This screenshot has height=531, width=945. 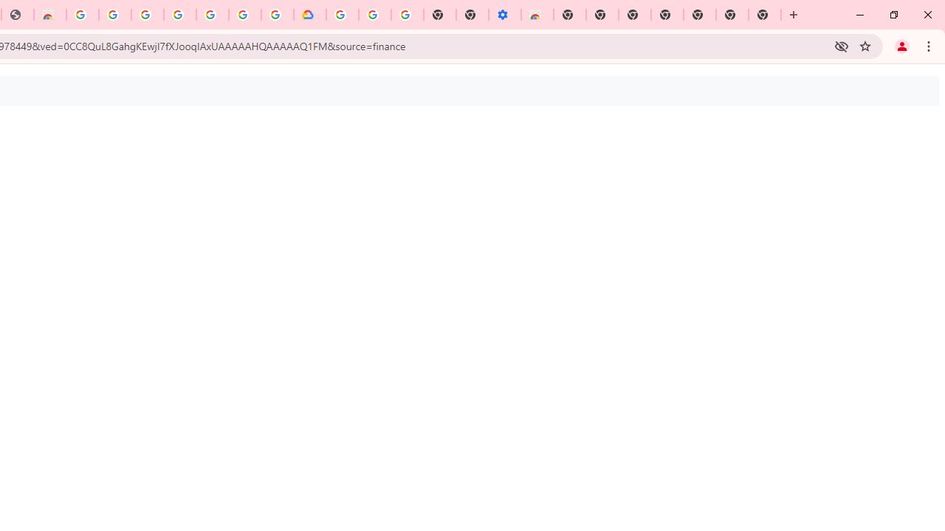 What do you see at coordinates (115, 15) in the screenshot?
I see `Ad Settings` at bounding box center [115, 15].